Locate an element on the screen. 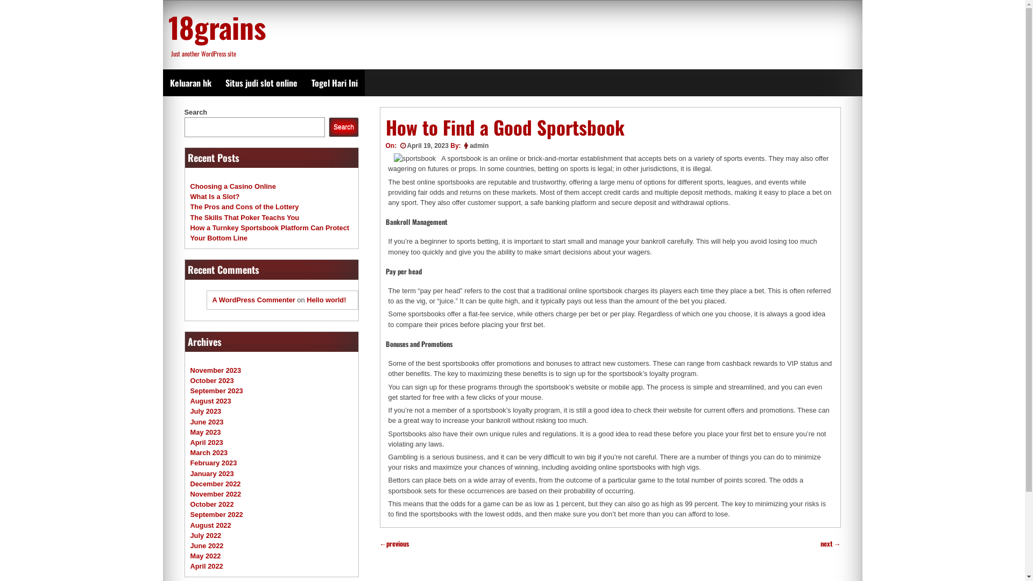  June 2023 is located at coordinates (207, 422).